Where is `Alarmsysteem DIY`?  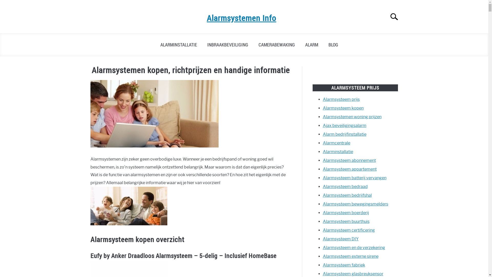 Alarmsysteem DIY is located at coordinates (341, 239).